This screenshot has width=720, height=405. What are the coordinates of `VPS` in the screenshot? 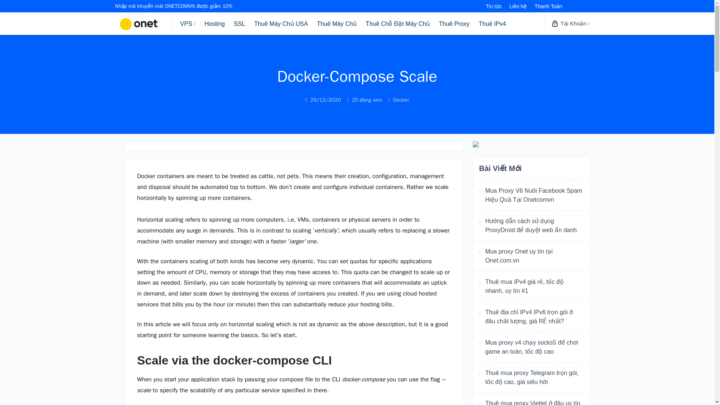 It's located at (187, 23).